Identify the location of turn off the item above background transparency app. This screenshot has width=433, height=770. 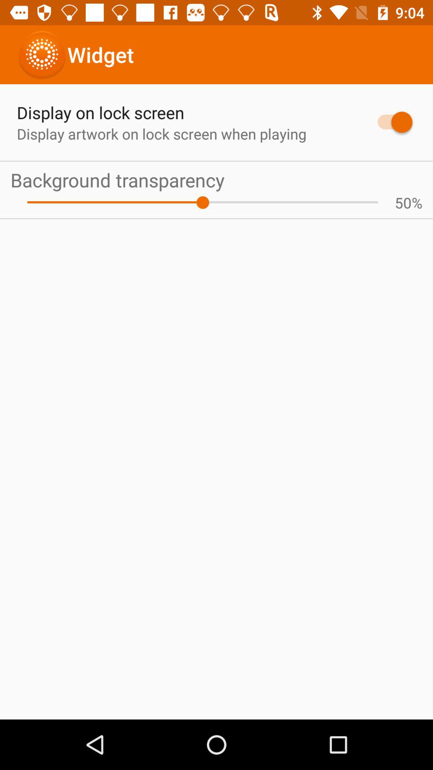
(391, 122).